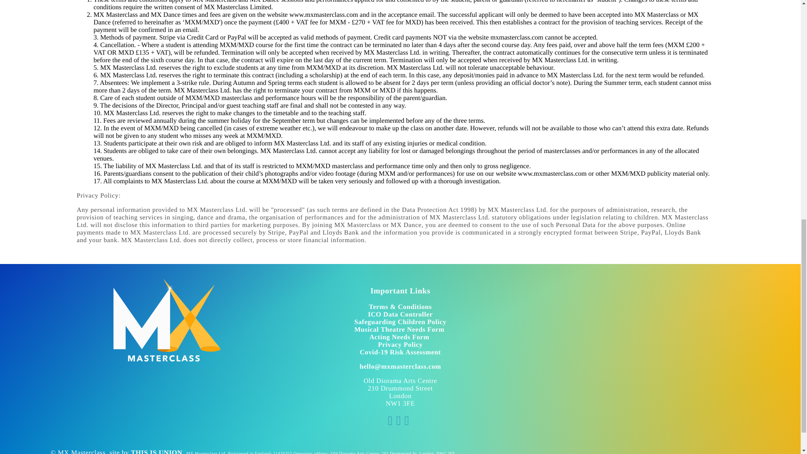 Image resolution: width=807 pixels, height=454 pixels. What do you see at coordinates (400, 314) in the screenshot?
I see `ICO Data Controller` at bounding box center [400, 314].